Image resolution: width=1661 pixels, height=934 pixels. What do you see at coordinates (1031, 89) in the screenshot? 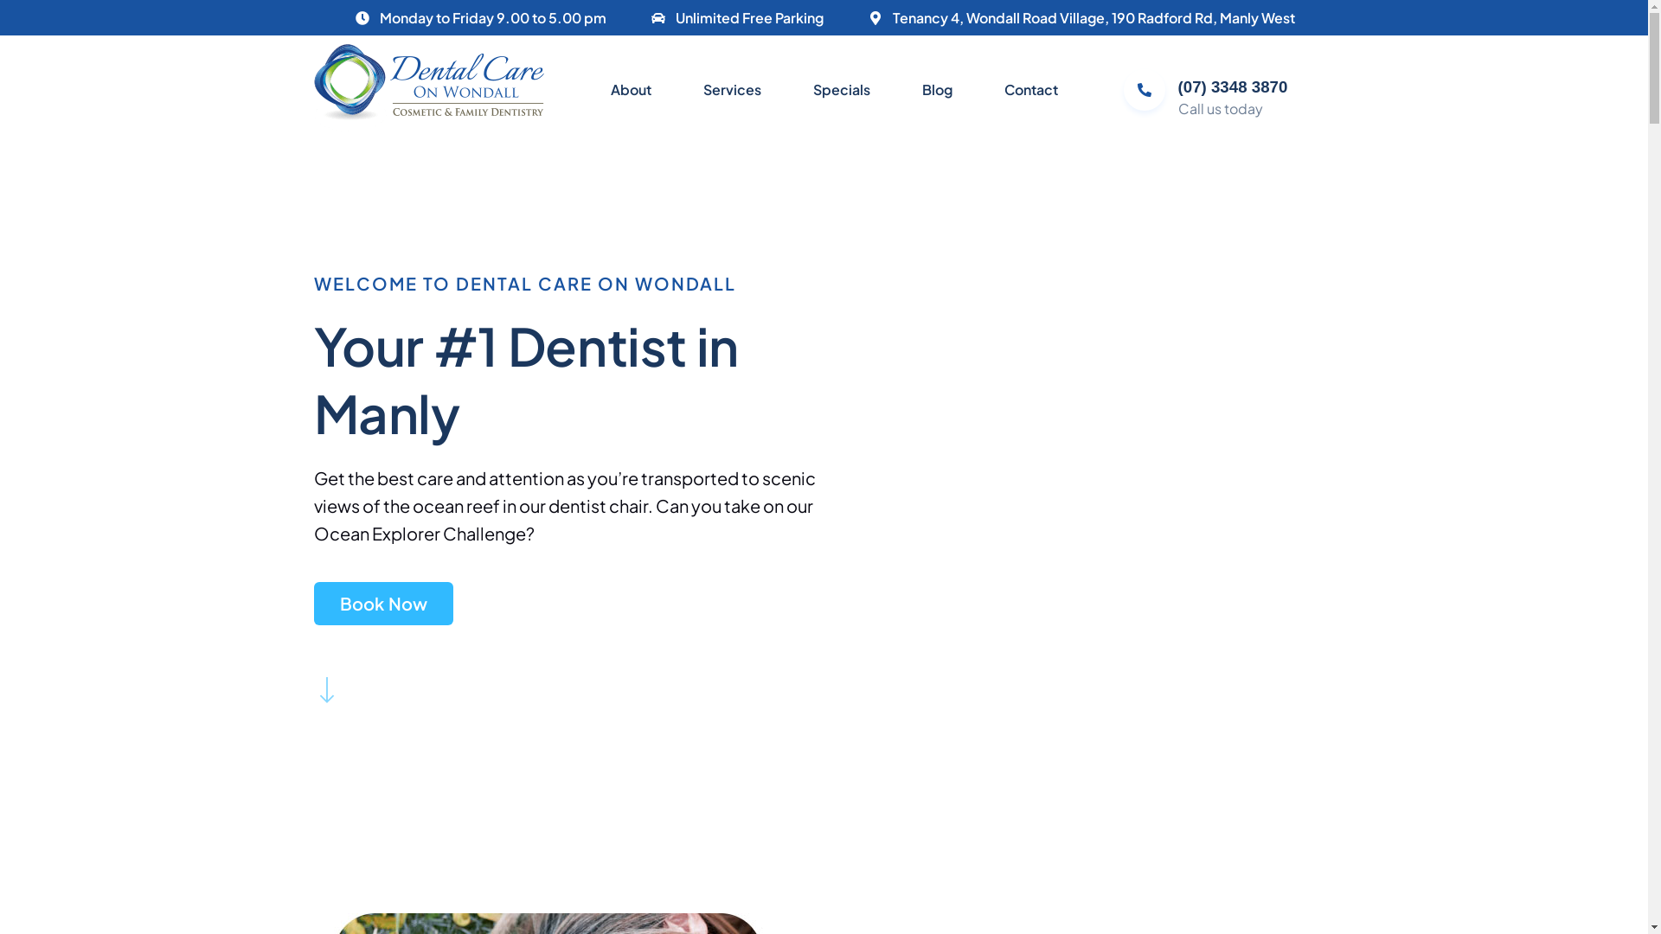
I see `Contact` at bounding box center [1031, 89].